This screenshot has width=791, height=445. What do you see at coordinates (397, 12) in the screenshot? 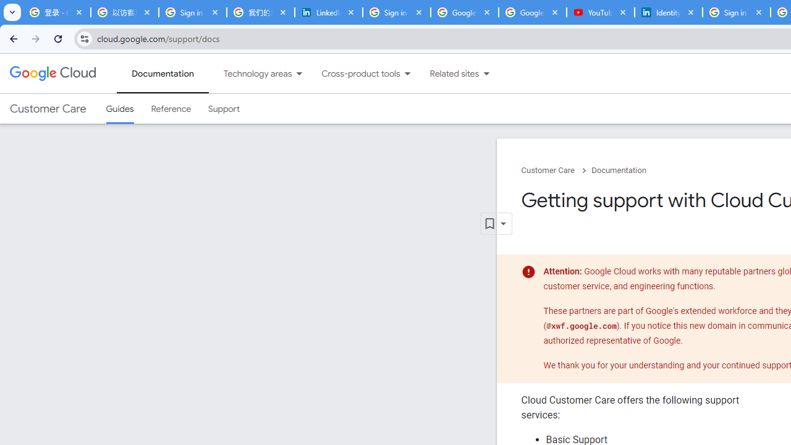
I see `Sign in - Google Accounts` at bounding box center [397, 12].